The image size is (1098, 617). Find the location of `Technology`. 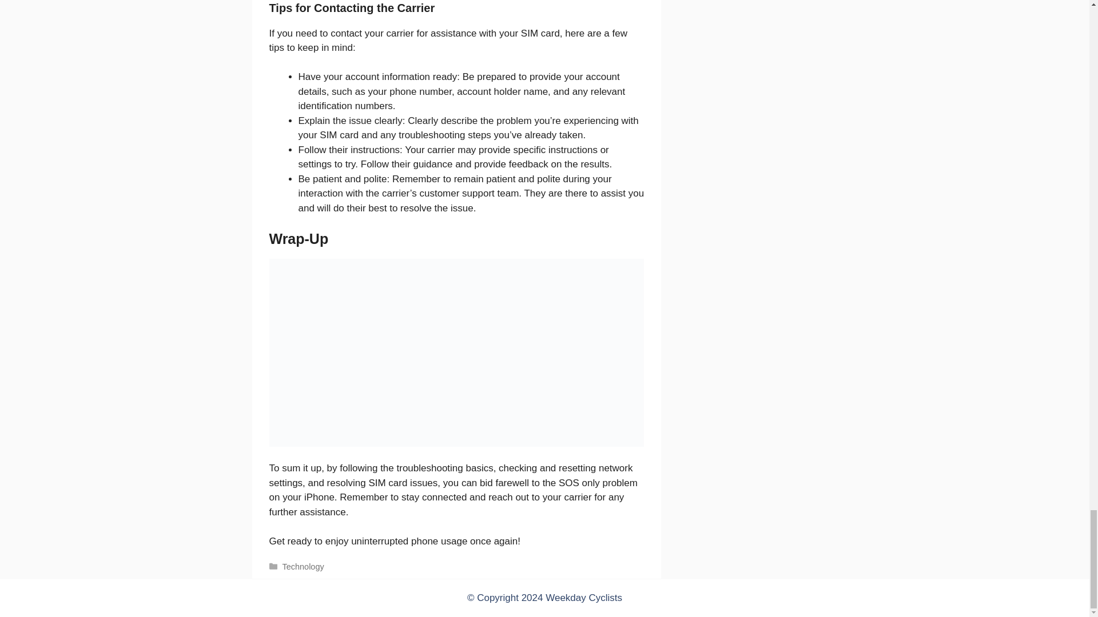

Technology is located at coordinates (303, 567).